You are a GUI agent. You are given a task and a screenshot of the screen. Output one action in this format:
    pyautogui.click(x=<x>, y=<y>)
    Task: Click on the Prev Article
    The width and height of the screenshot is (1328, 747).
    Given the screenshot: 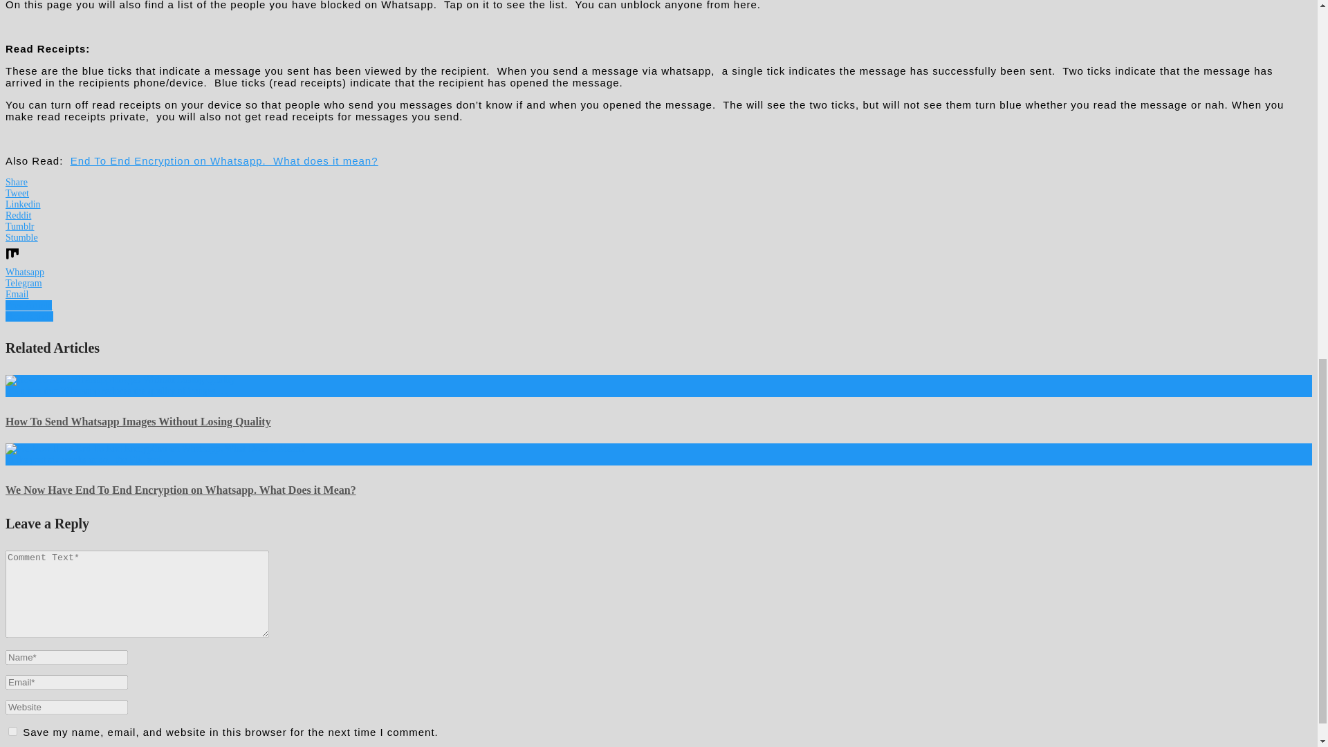 What is the action you would take?
    pyautogui.click(x=28, y=306)
    